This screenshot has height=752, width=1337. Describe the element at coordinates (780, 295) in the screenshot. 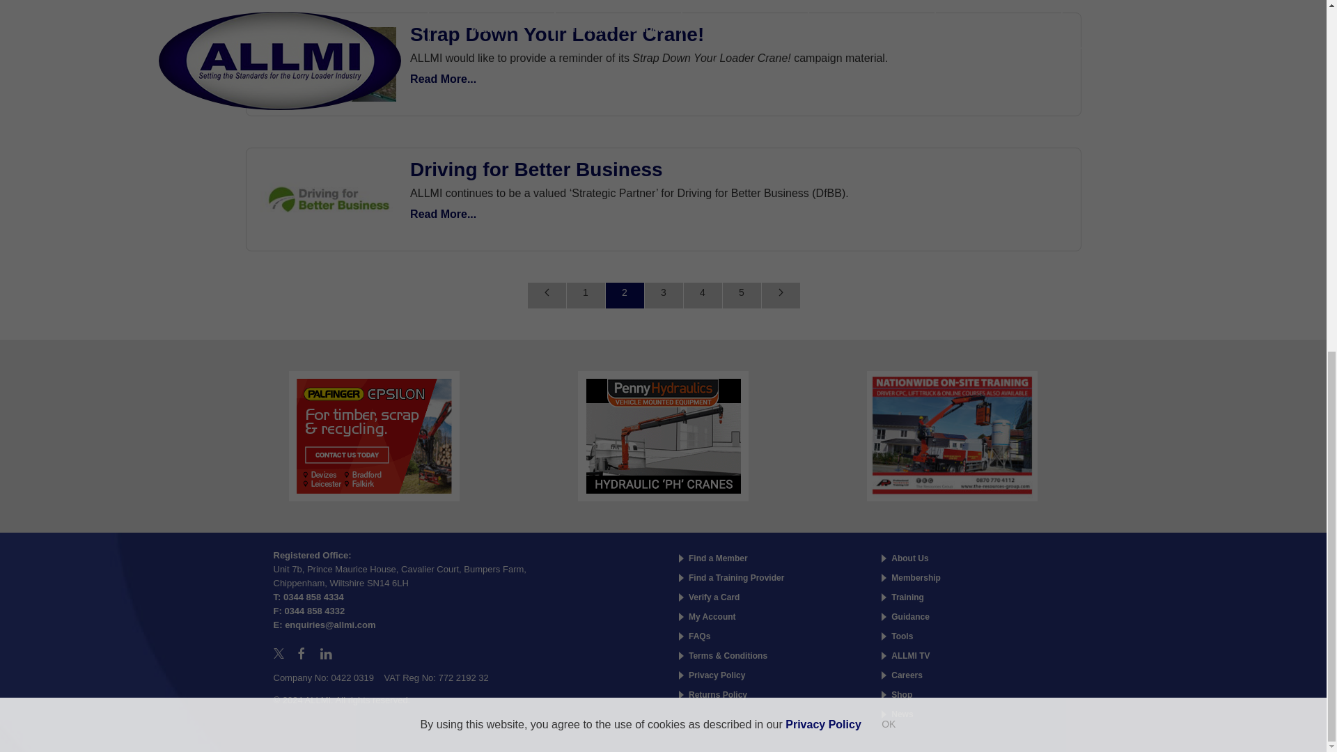

I see `Next` at that location.